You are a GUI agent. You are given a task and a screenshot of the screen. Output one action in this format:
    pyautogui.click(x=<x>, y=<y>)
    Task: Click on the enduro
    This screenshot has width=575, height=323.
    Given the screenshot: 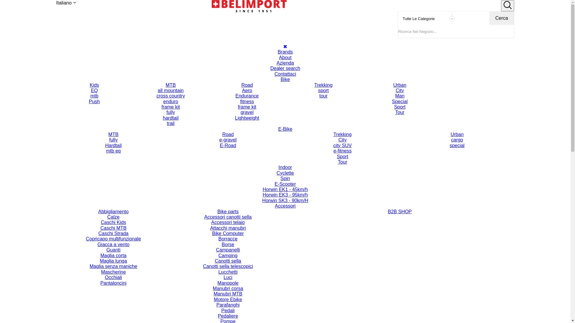 What is the action you would take?
    pyautogui.click(x=171, y=102)
    